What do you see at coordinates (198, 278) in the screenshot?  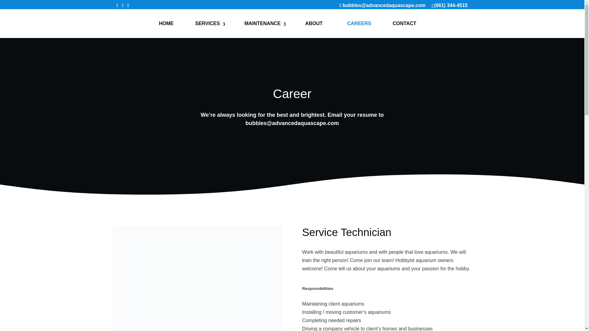 I see `aquarium-maintenance-header-bg` at bounding box center [198, 278].